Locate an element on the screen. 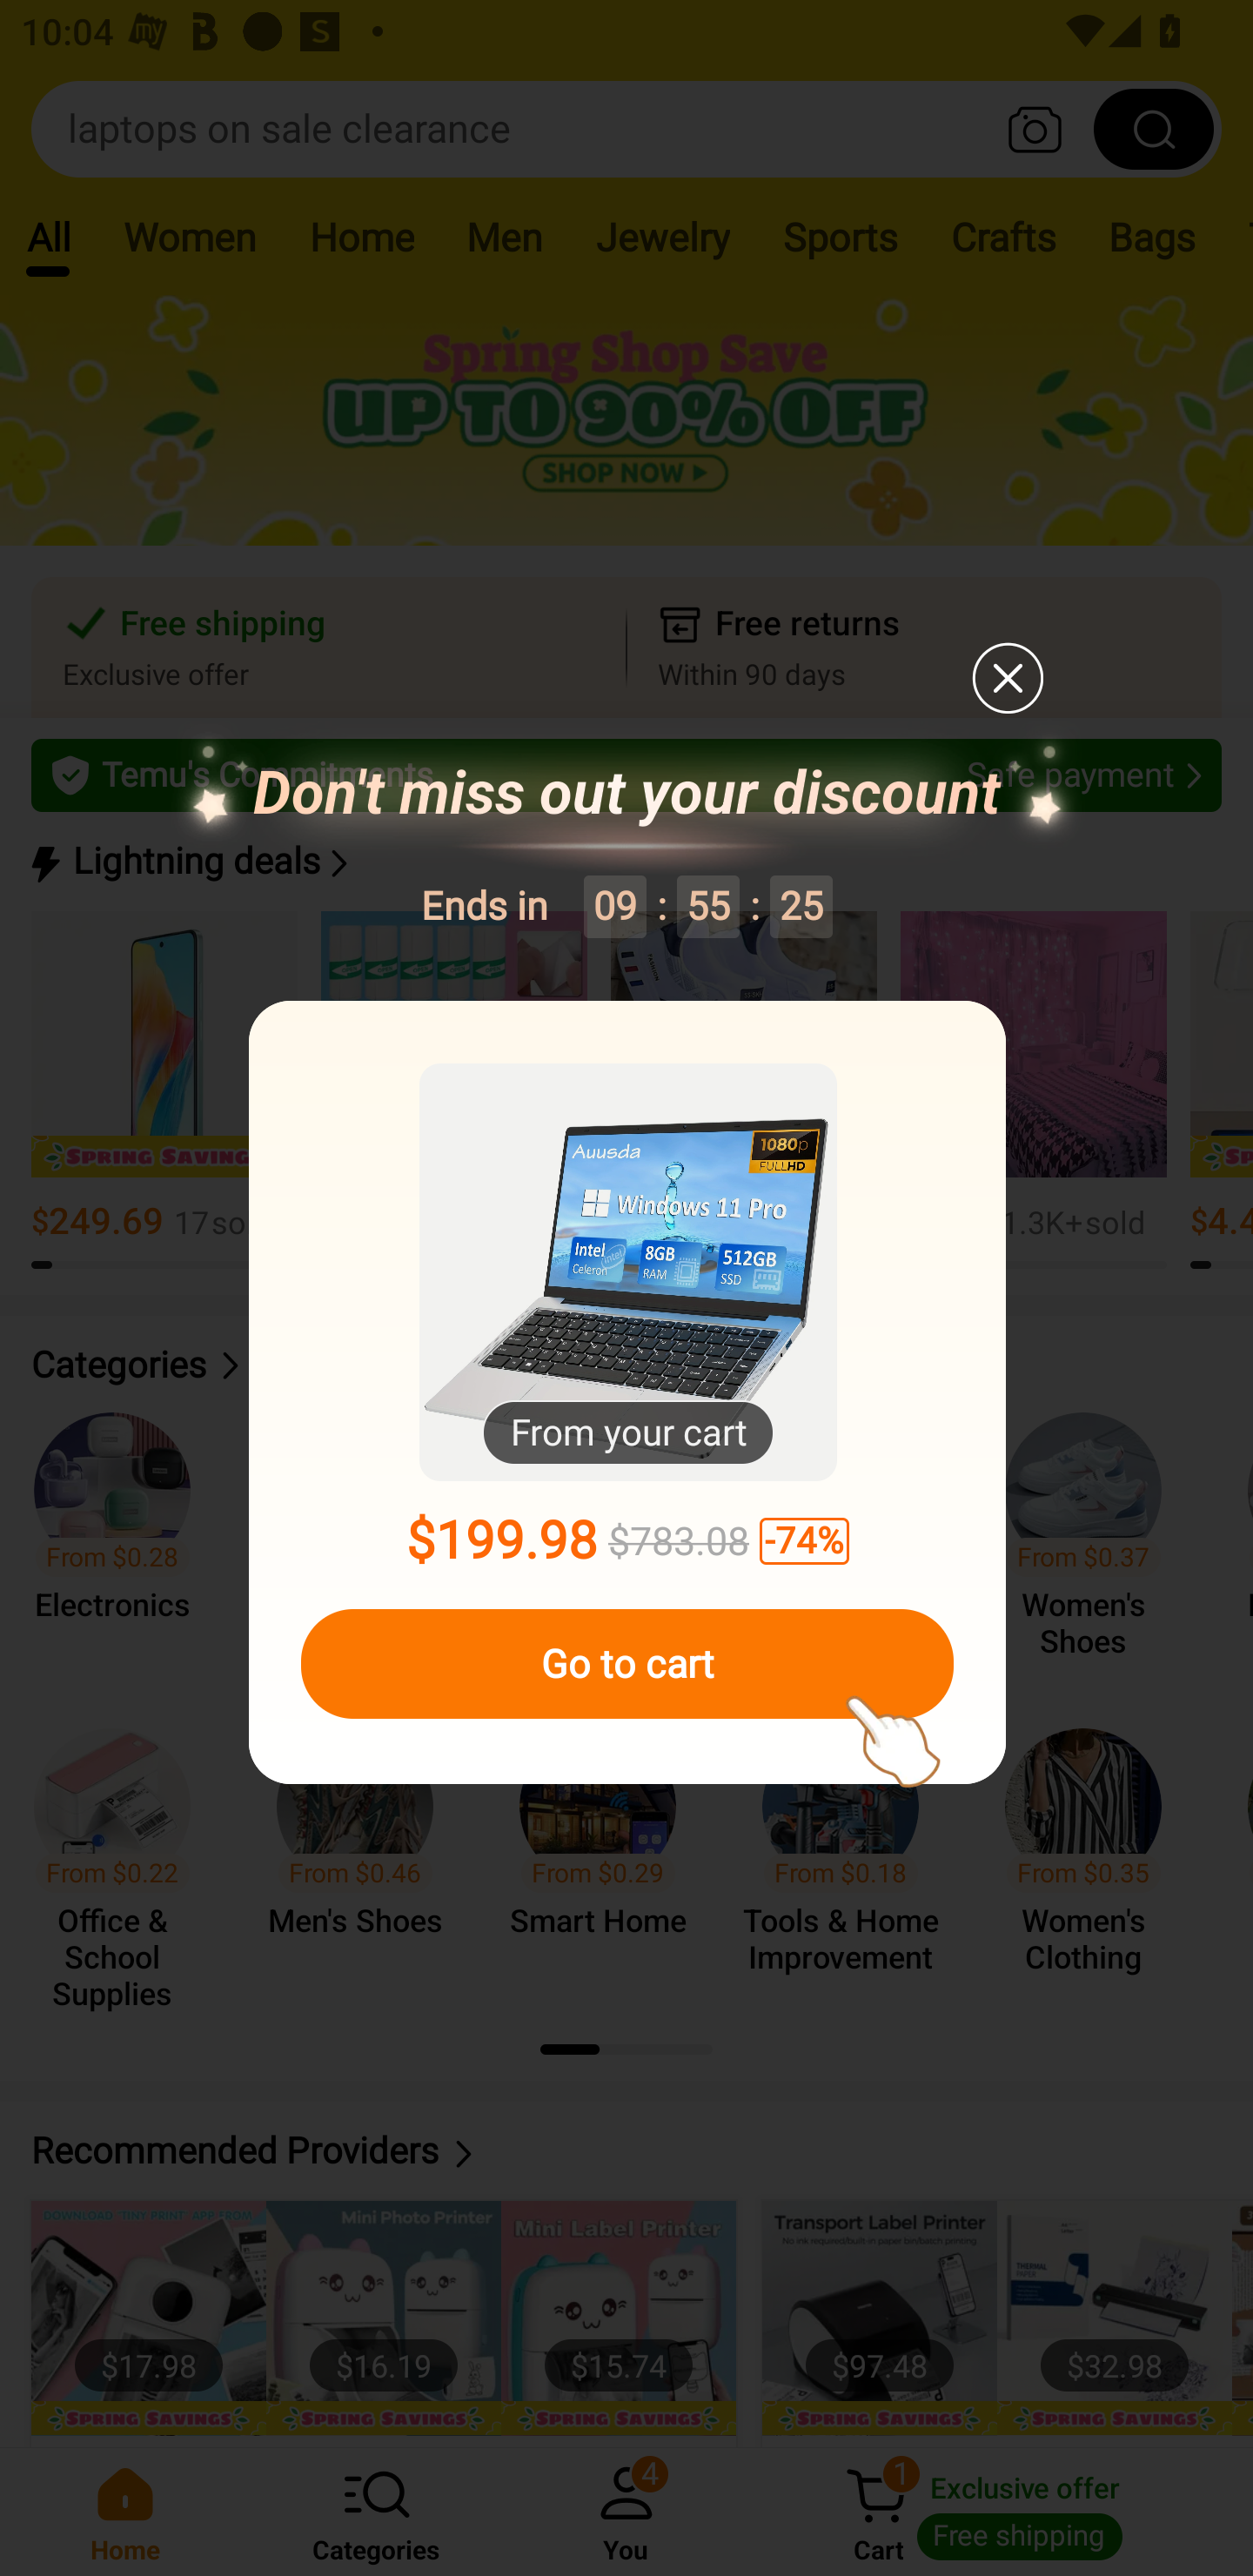 Image resolution: width=1253 pixels, height=2576 pixels. From your cart $199.98 $783.08 -74% Go to cart is located at coordinates (627, 1393).